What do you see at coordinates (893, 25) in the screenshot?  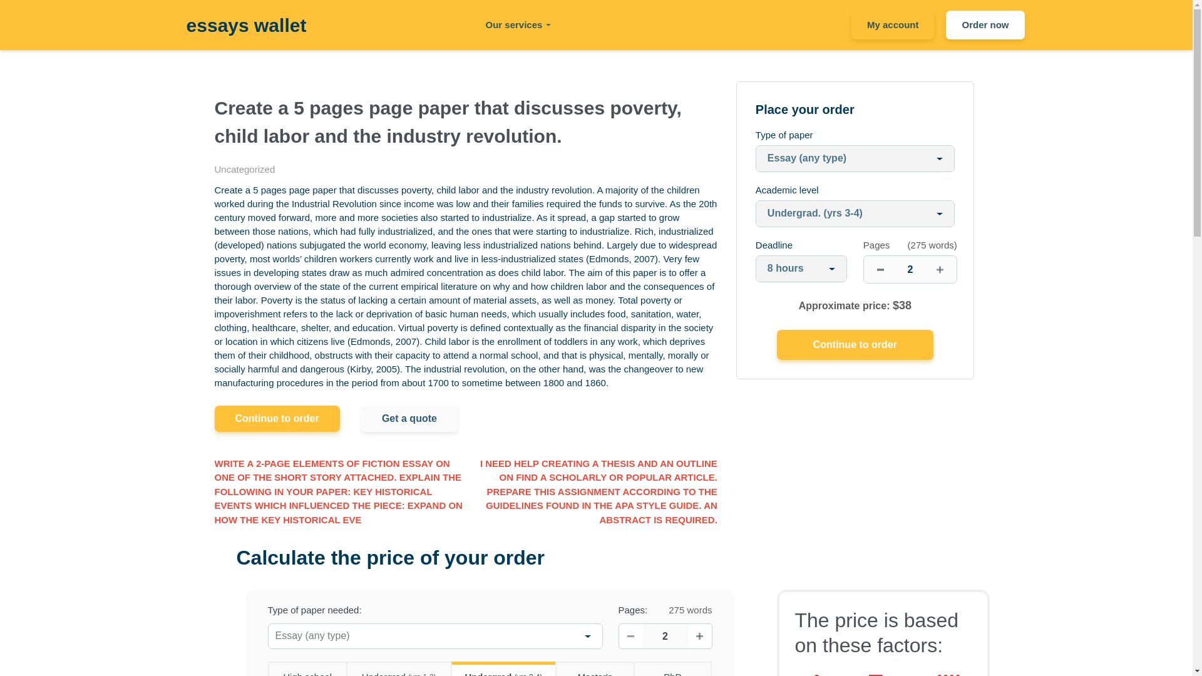 I see `My account` at bounding box center [893, 25].